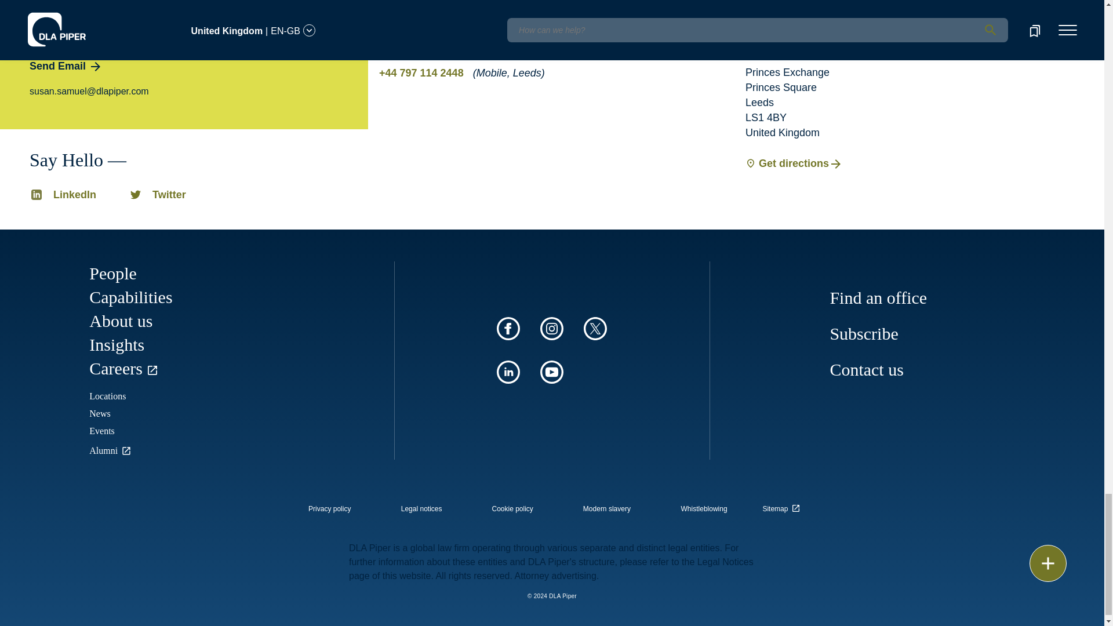  Describe the element at coordinates (421, 509) in the screenshot. I see `internal` at that location.